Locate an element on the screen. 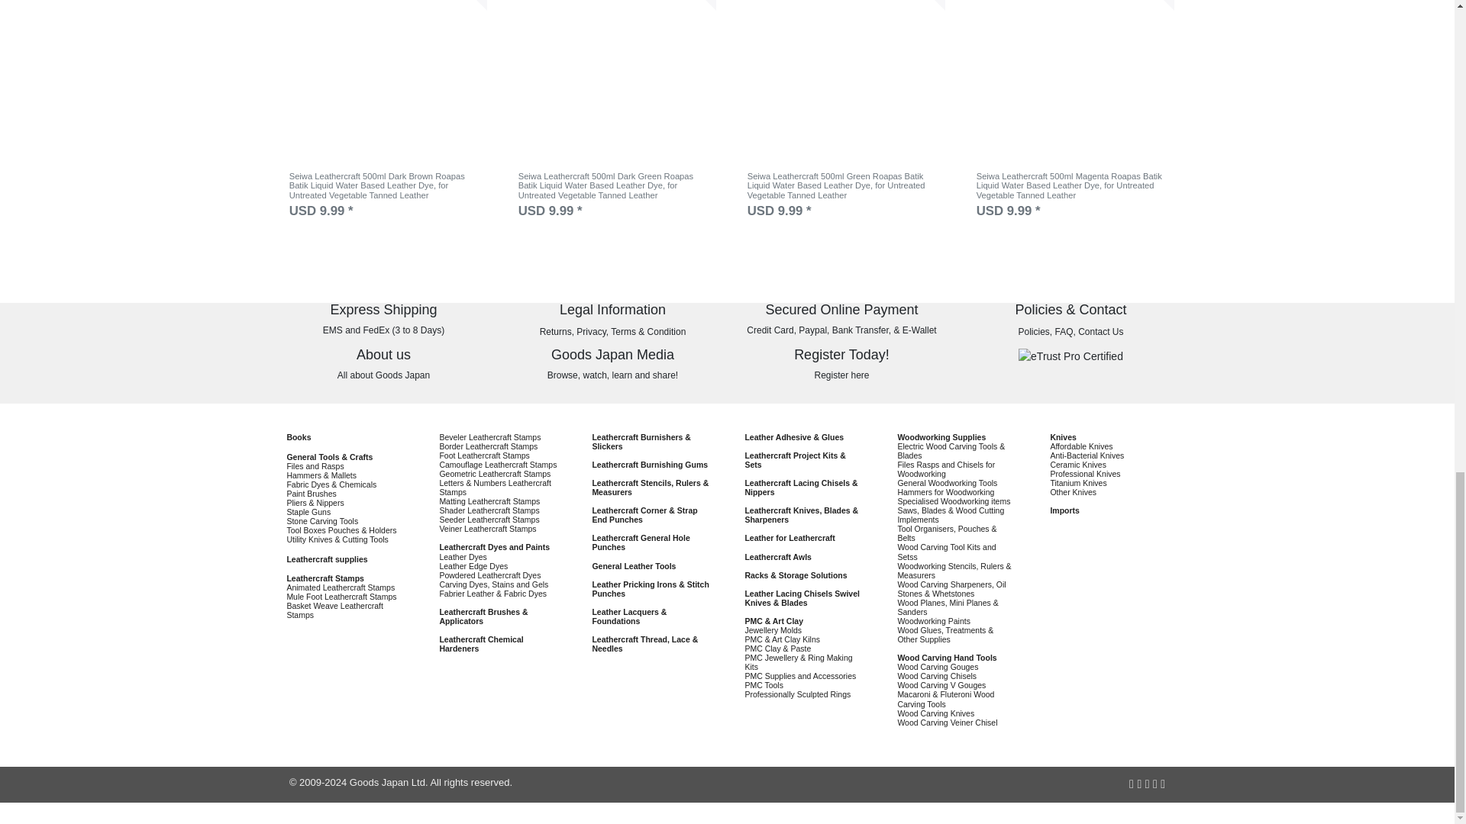 The height and width of the screenshot is (824, 1466). Add to cart is located at coordinates (918, 5).